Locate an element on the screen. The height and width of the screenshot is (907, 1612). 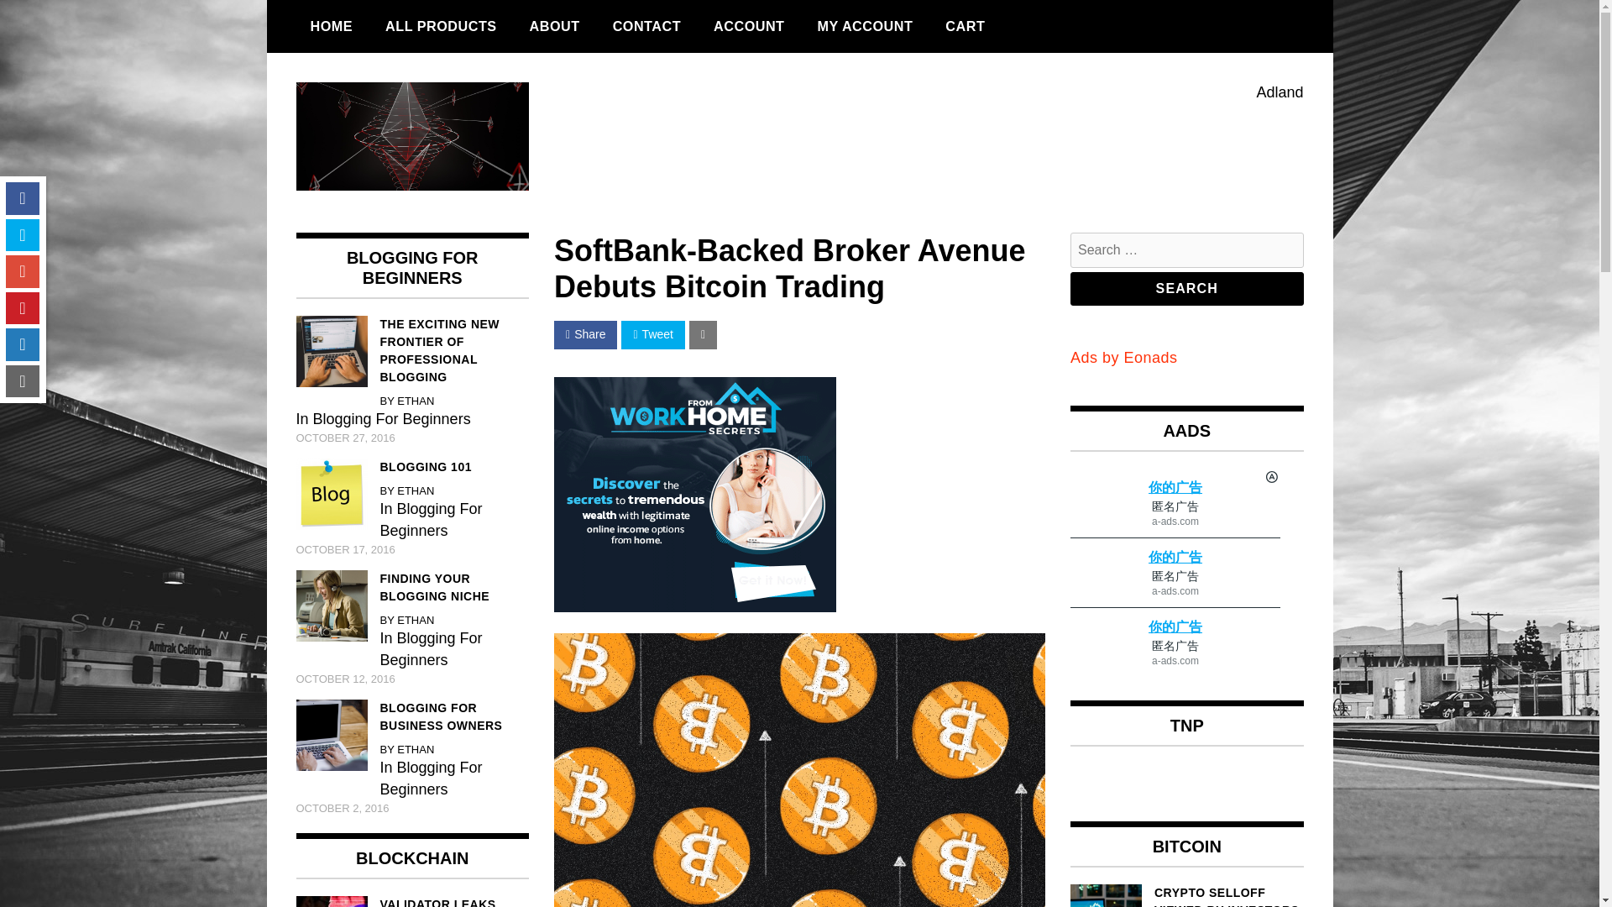
HOME is located at coordinates (331, 26).